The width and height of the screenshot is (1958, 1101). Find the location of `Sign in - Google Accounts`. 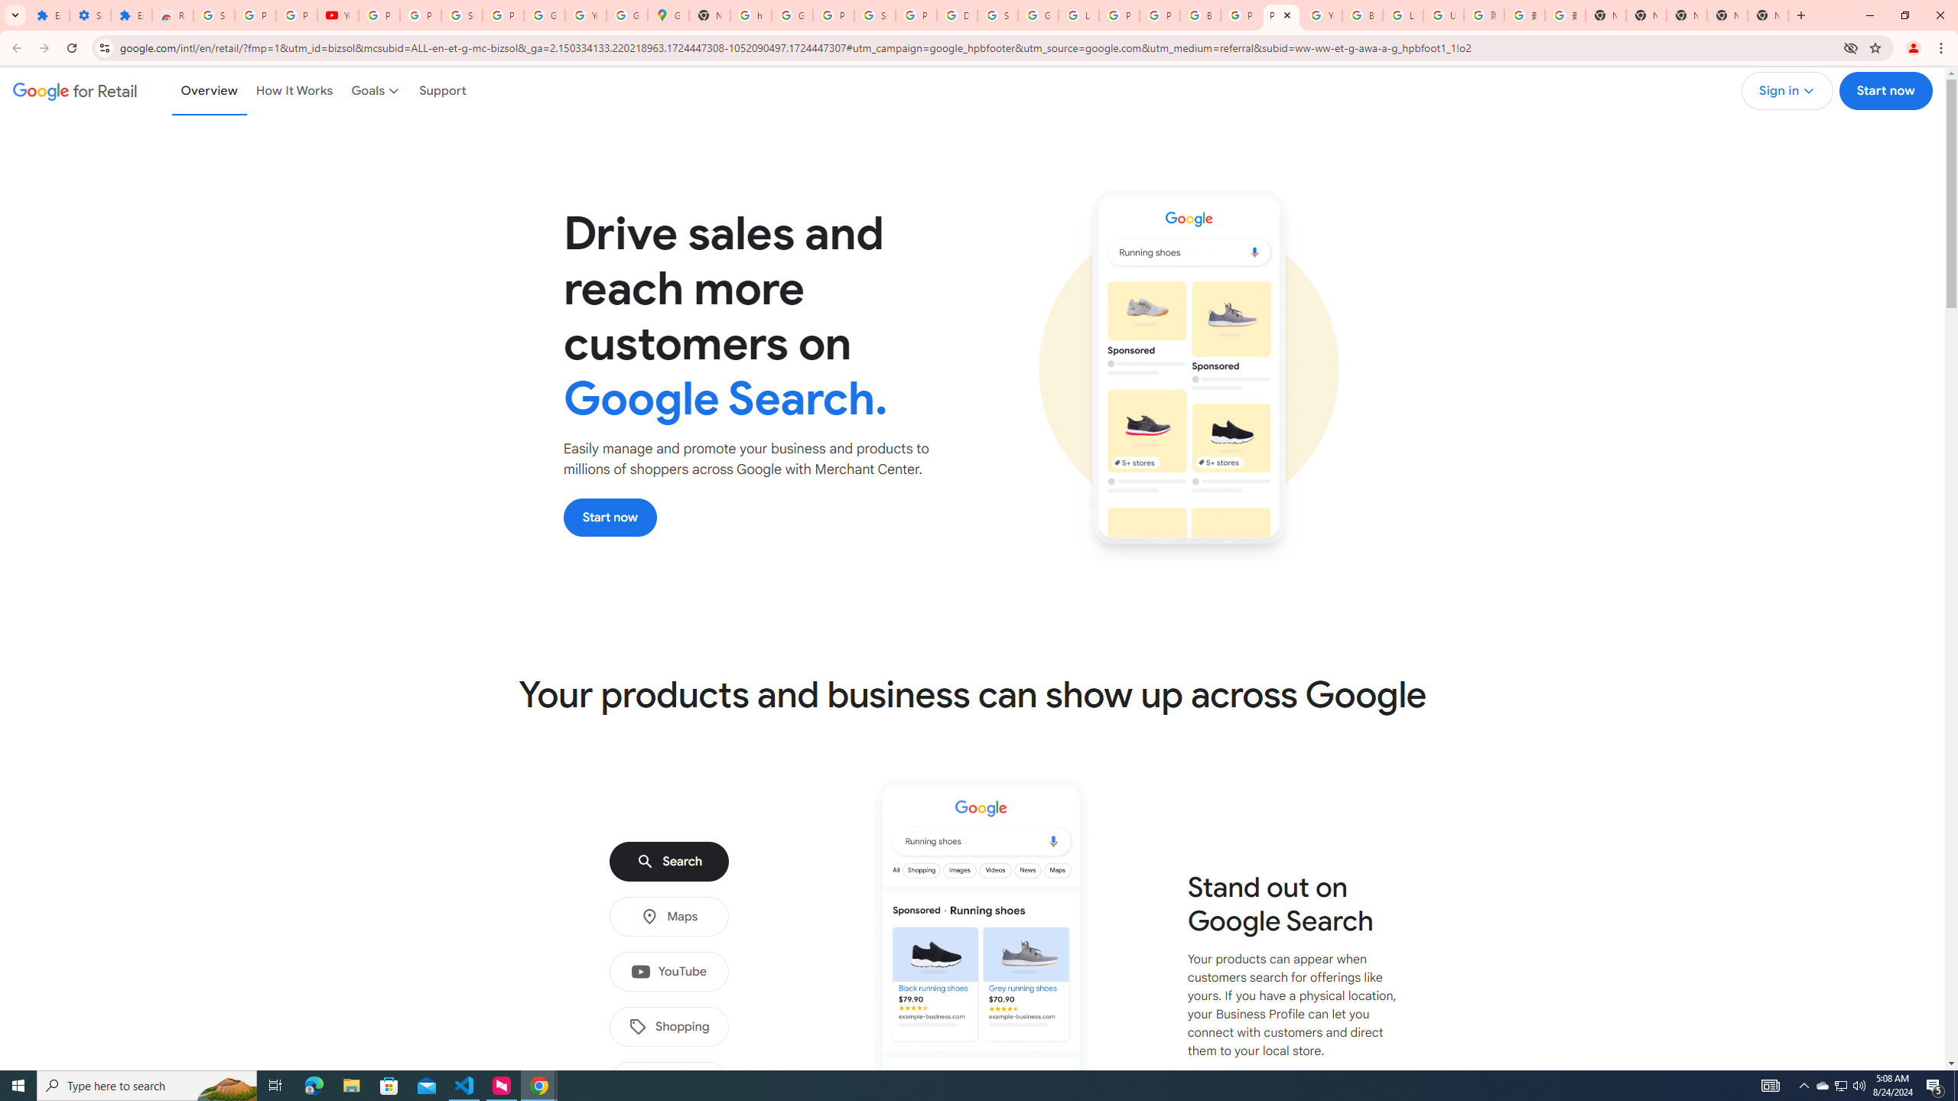

Sign in - Google Accounts is located at coordinates (213, 15).